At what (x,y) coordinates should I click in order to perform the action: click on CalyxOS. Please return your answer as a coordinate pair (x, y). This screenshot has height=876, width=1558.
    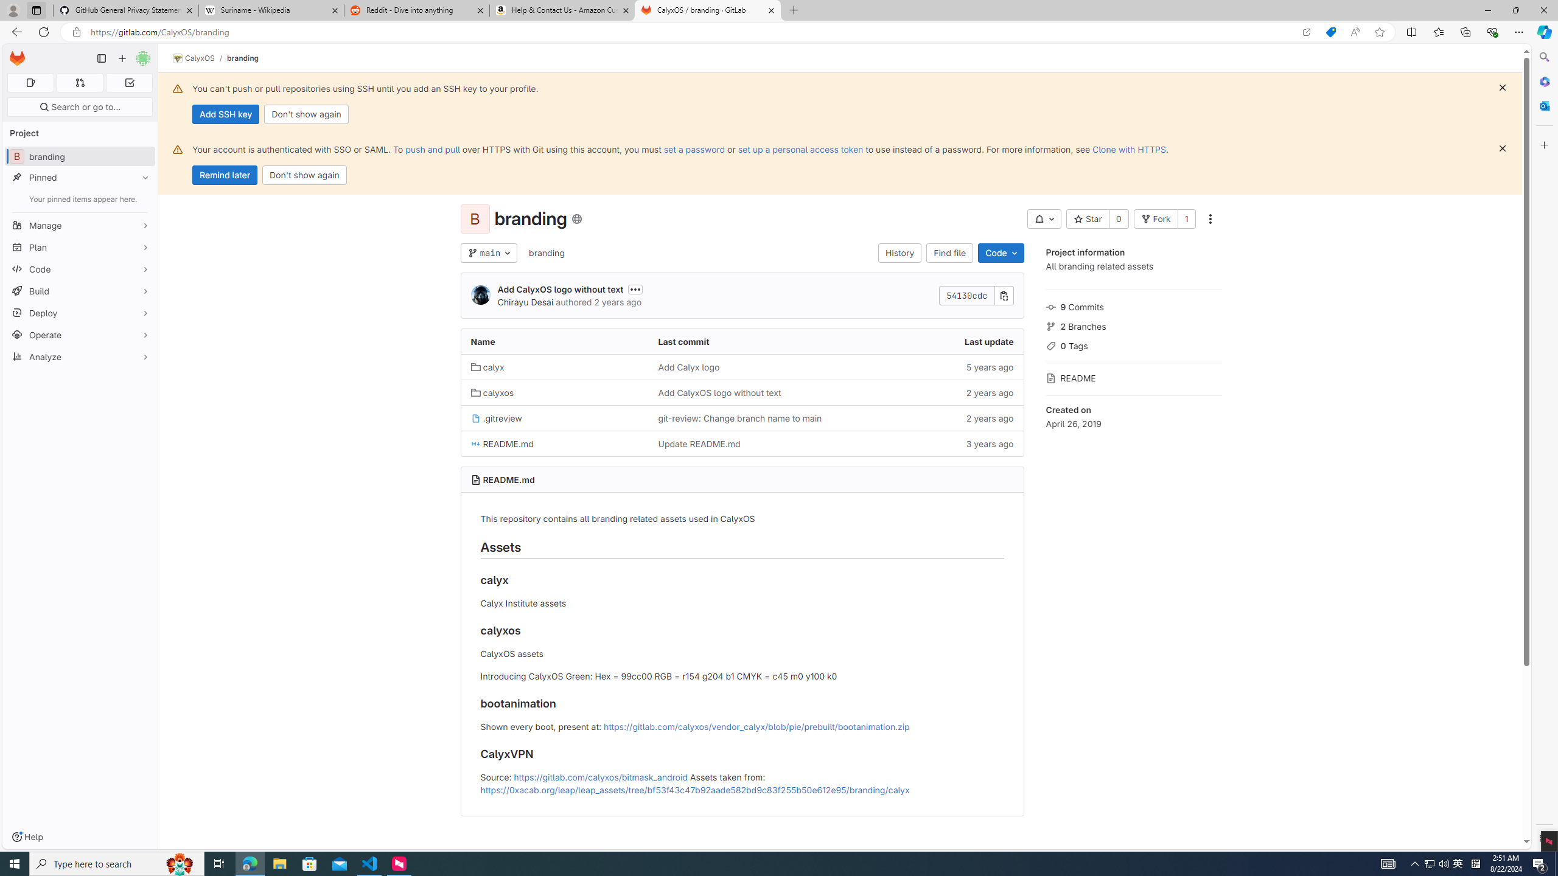
    Looking at the image, I should click on (194, 58).